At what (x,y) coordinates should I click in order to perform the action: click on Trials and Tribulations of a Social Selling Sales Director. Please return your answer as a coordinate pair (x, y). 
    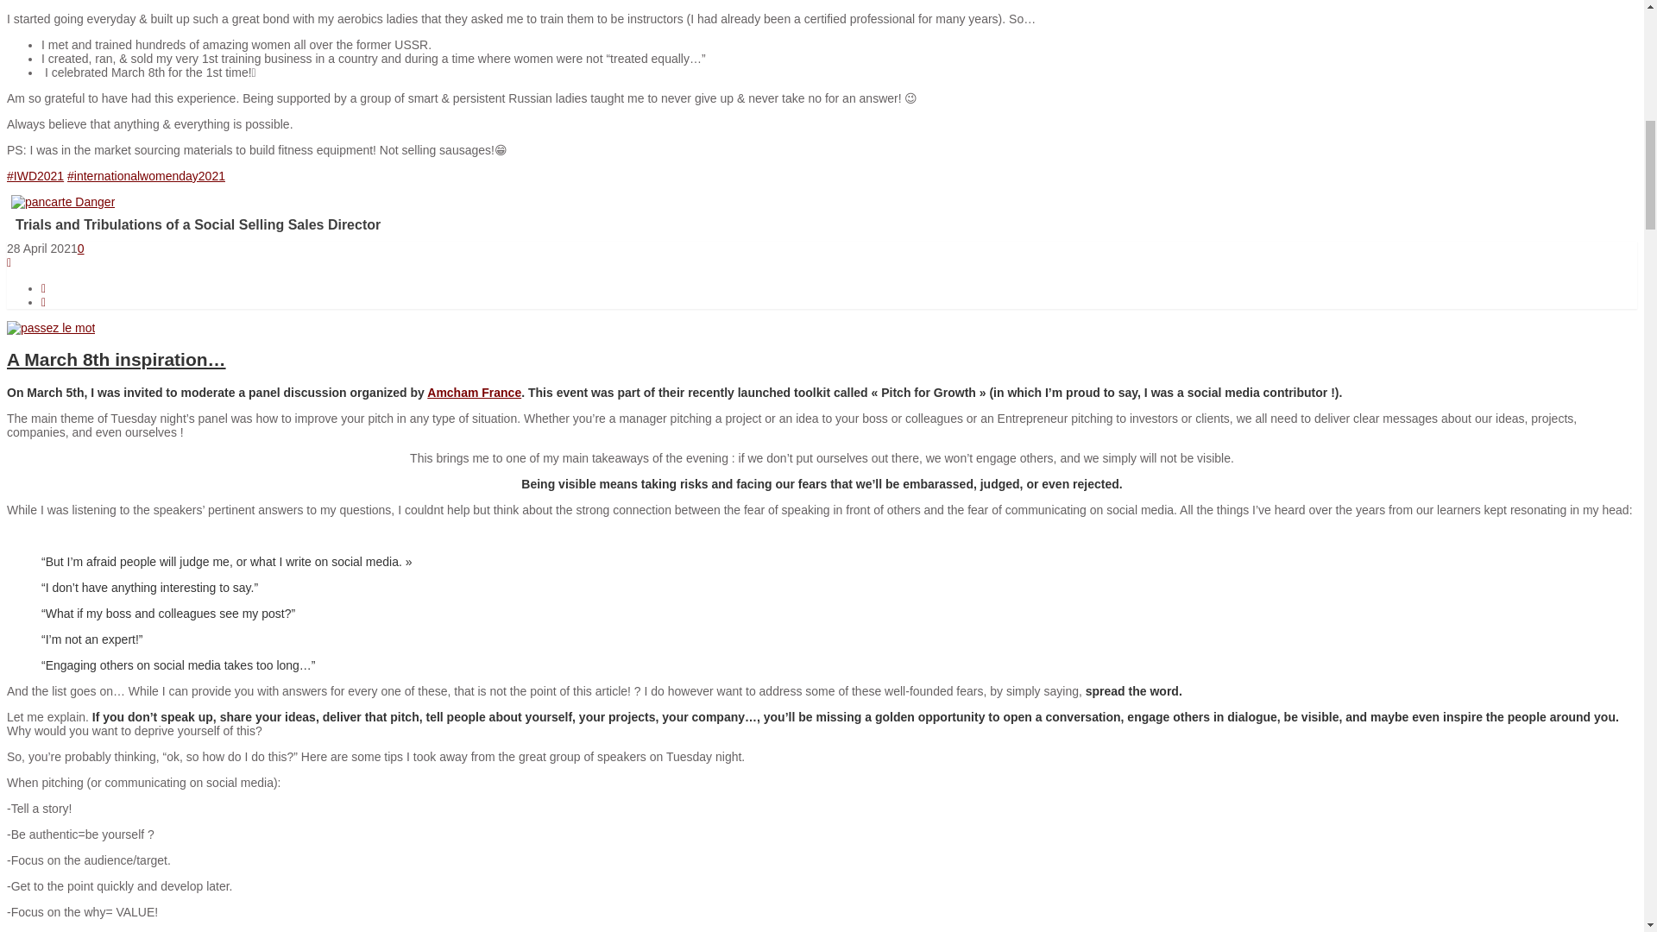
    Looking at the image, I should click on (62, 201).